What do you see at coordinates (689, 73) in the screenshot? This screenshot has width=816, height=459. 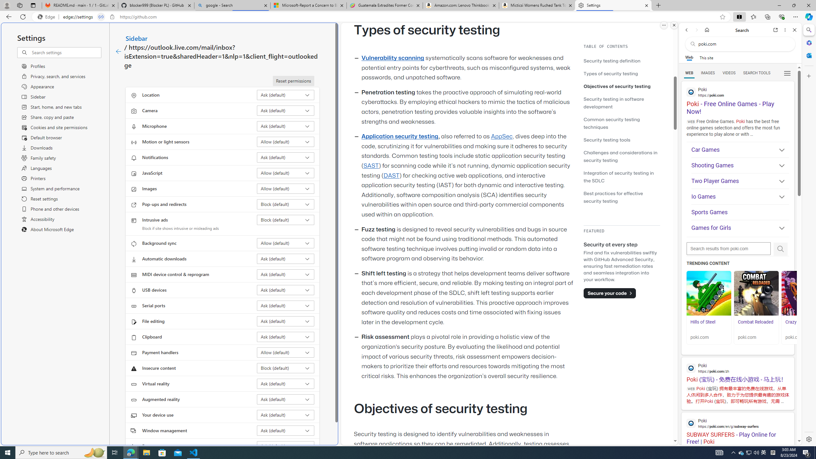 I see `Search Filter, WEB` at bounding box center [689, 73].